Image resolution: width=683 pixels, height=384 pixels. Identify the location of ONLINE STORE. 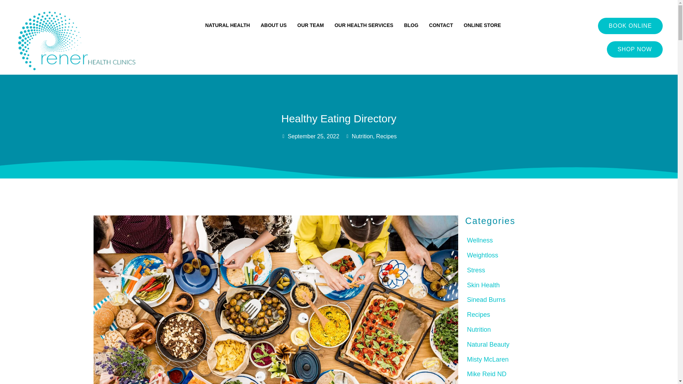
(482, 25).